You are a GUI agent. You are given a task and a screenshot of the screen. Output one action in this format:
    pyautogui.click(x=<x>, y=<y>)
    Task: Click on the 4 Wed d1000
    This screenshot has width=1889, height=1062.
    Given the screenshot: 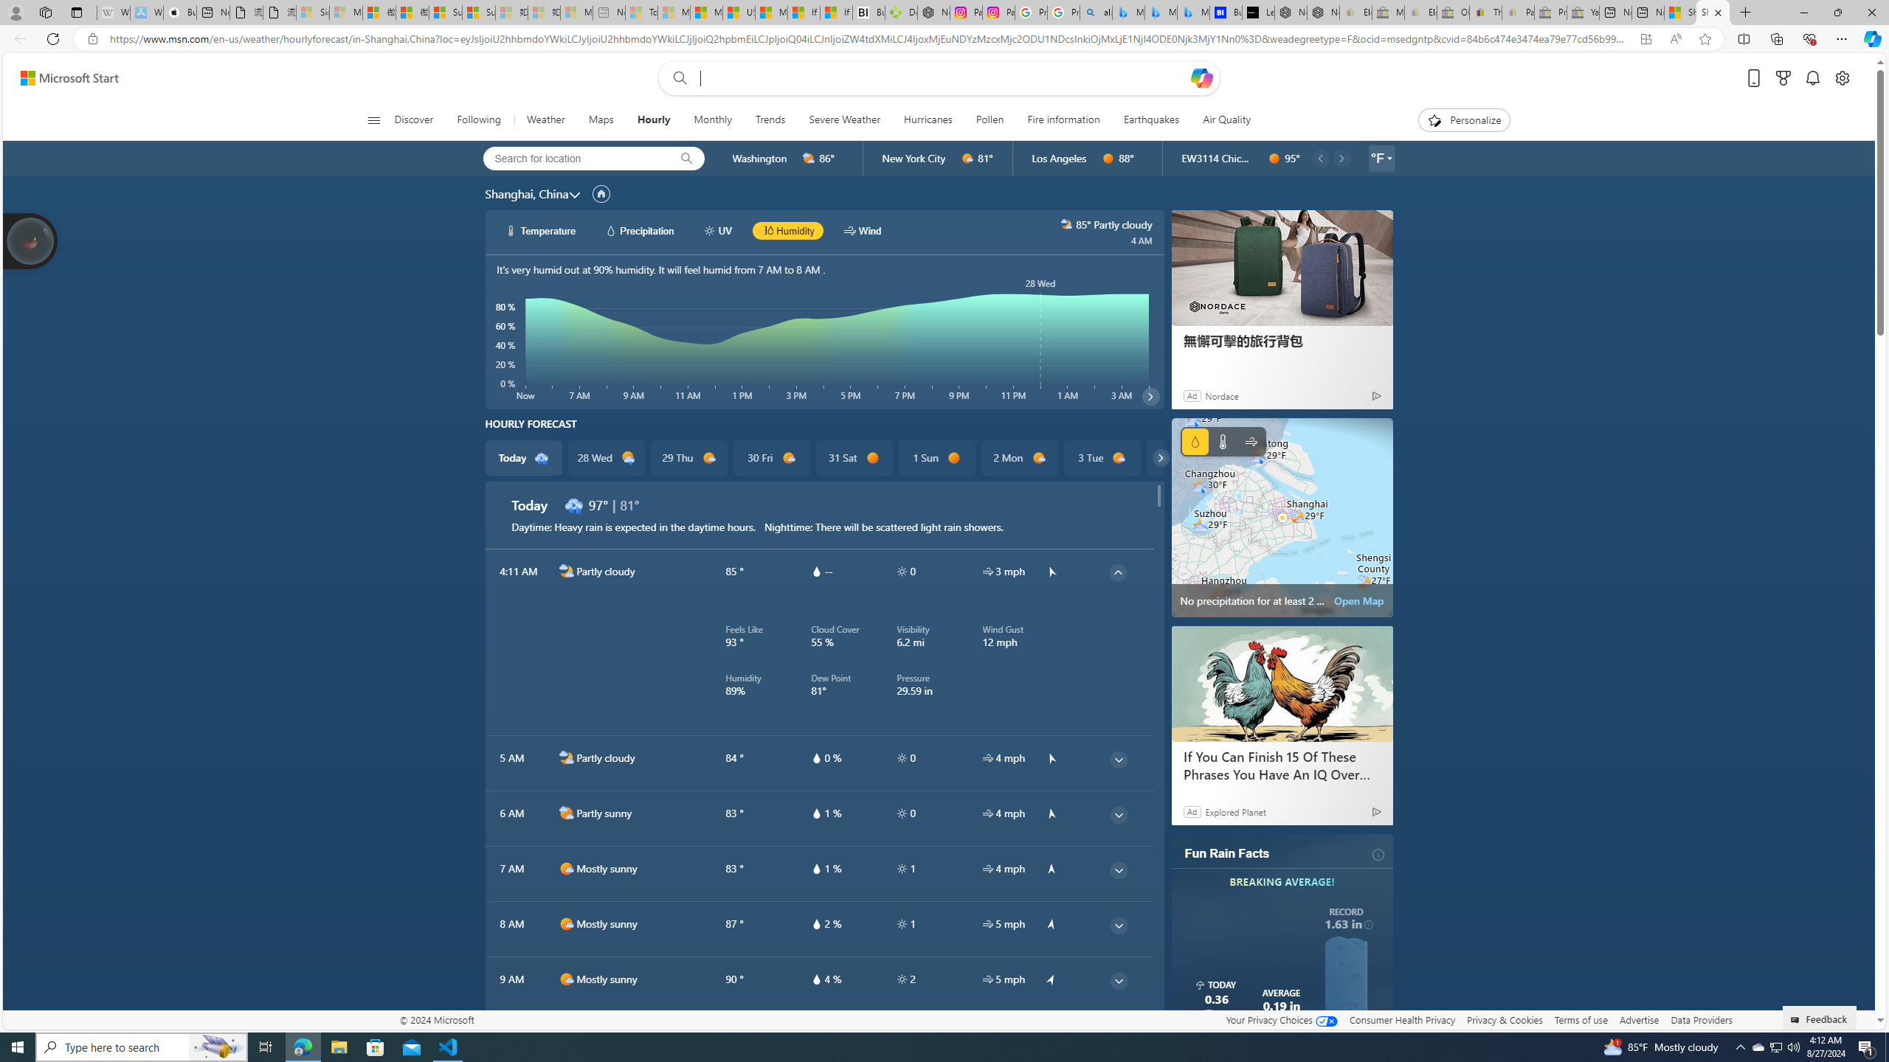 What is the action you would take?
    pyautogui.click(x=1185, y=458)
    